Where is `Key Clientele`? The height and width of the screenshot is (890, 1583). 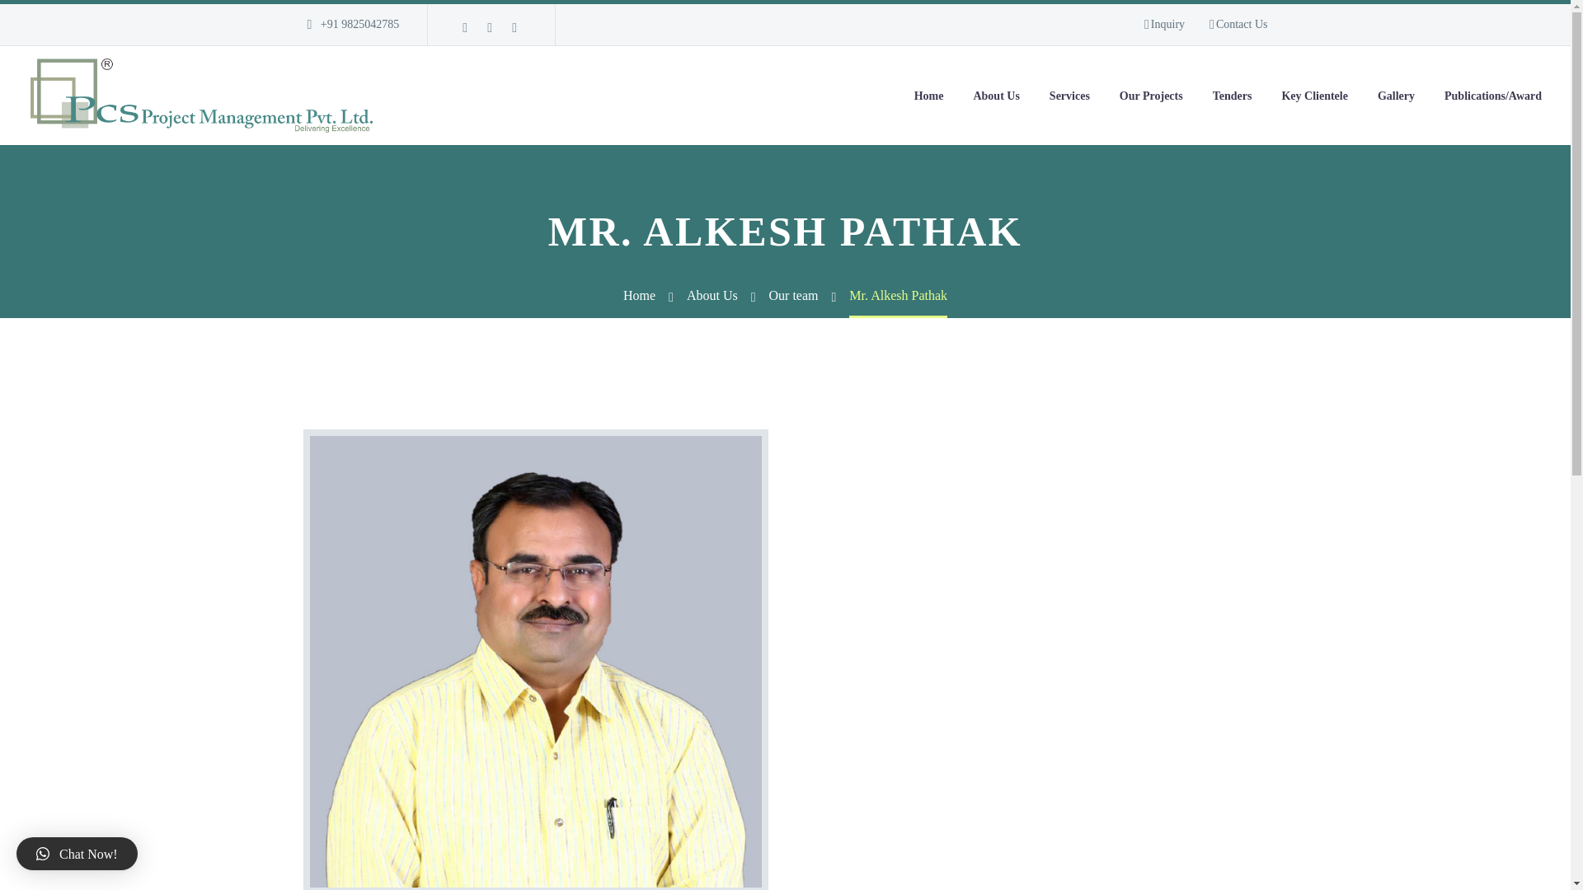
Key Clientele is located at coordinates (1314, 96).